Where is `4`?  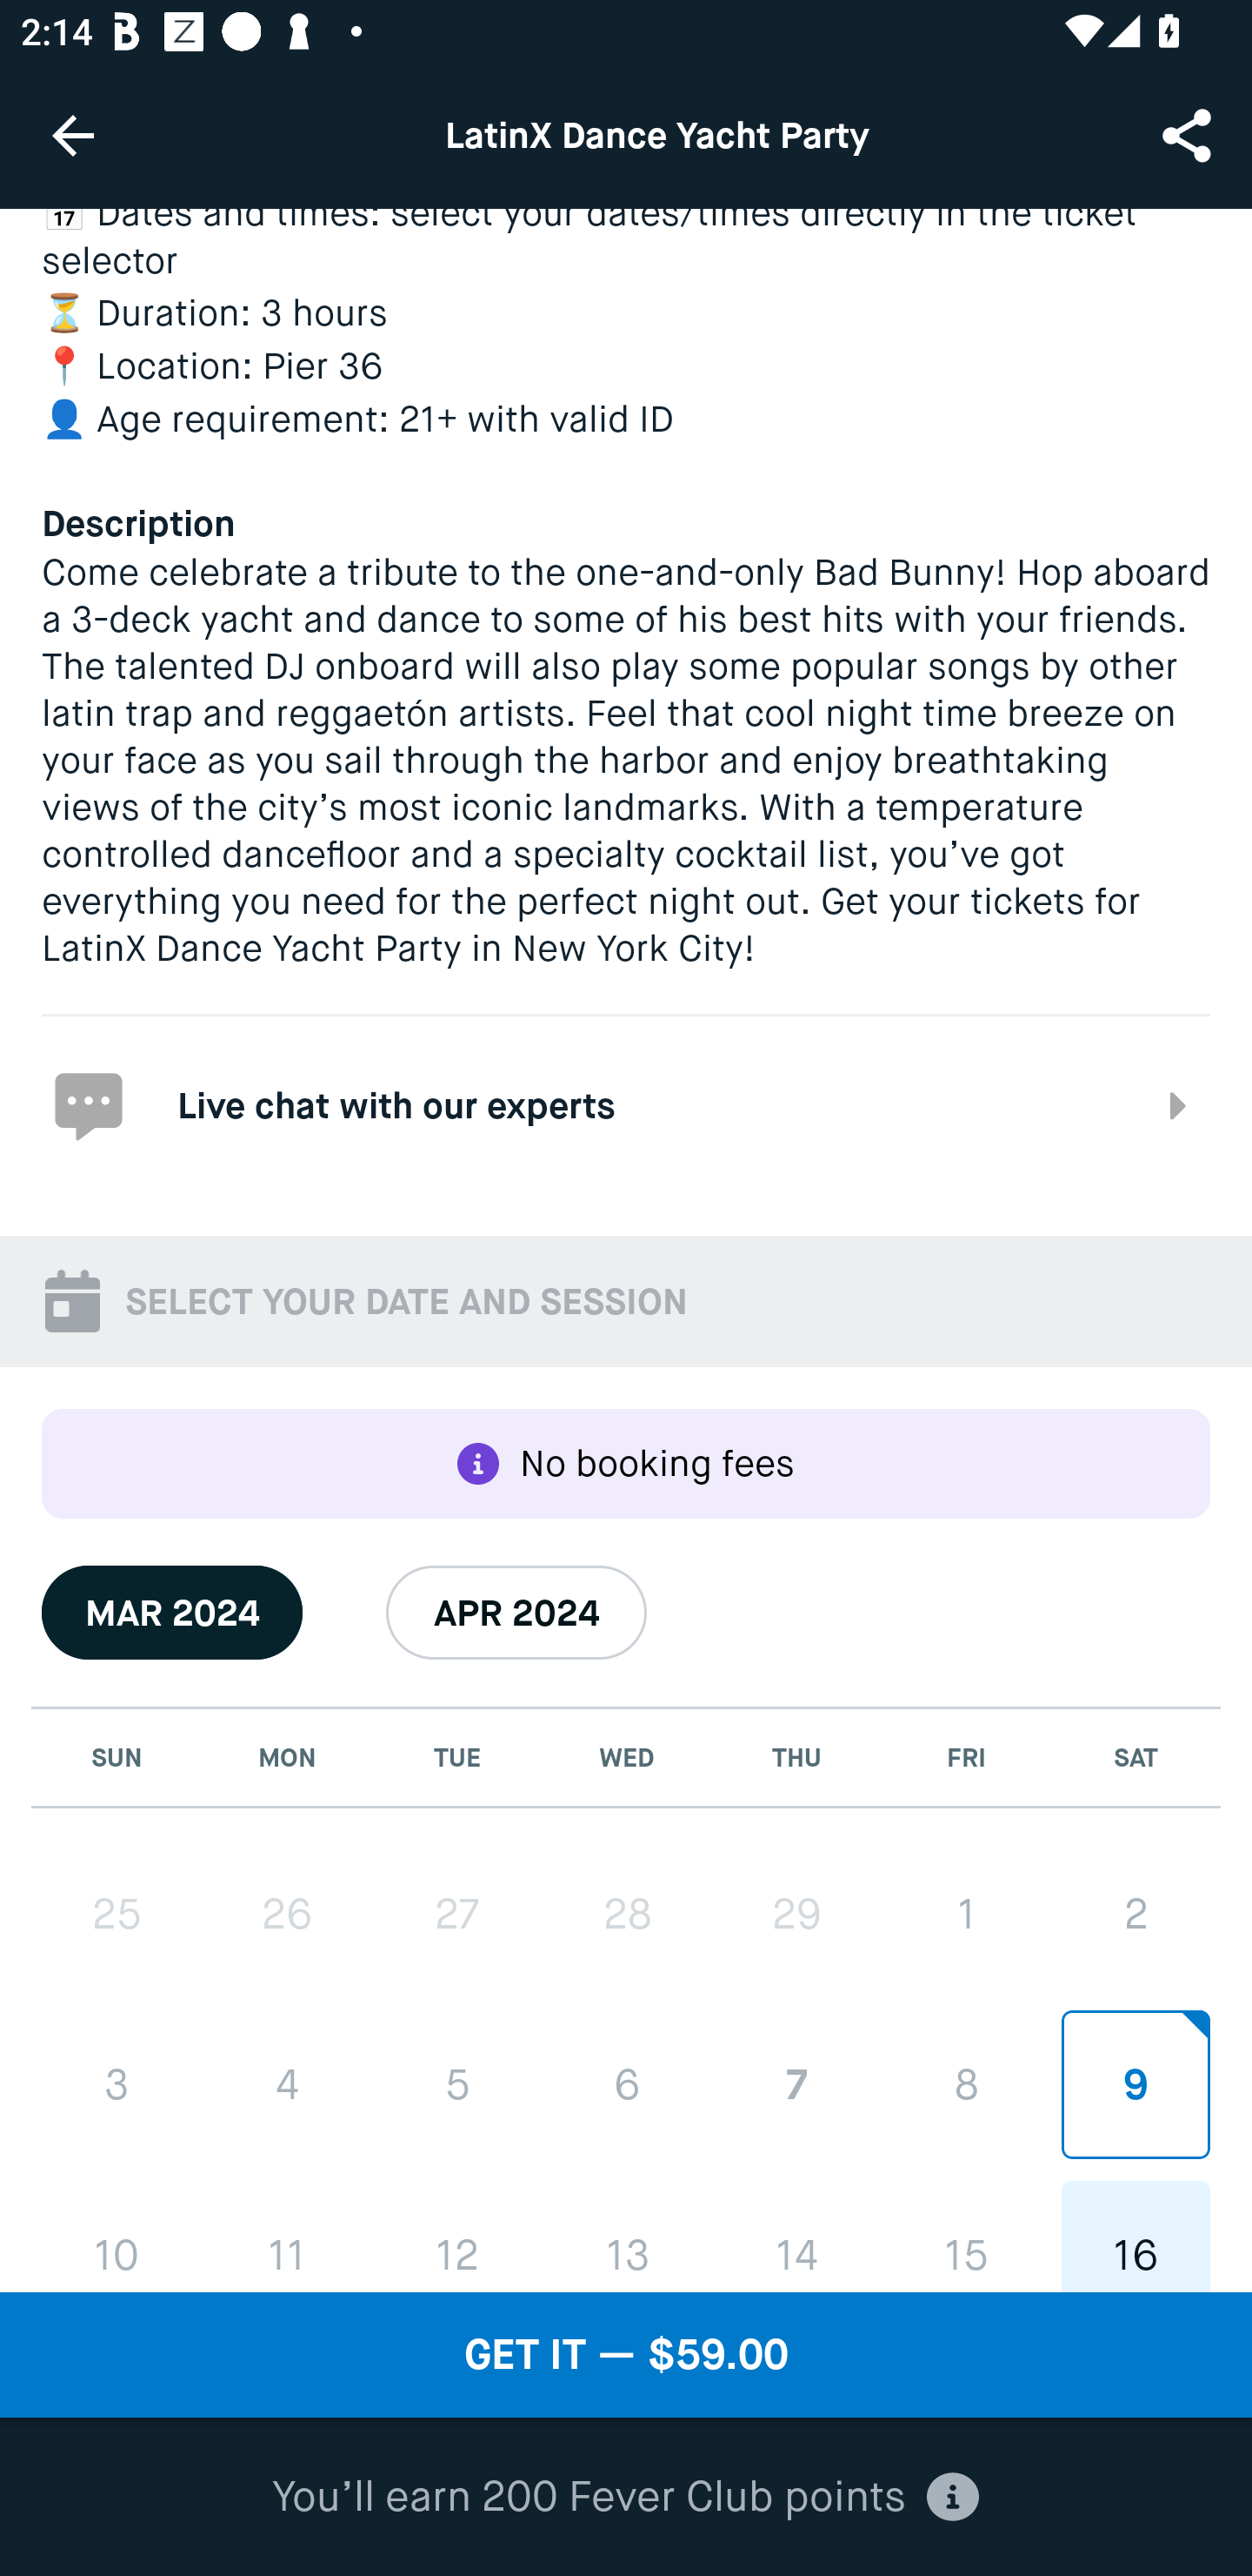
4 is located at coordinates (287, 2085).